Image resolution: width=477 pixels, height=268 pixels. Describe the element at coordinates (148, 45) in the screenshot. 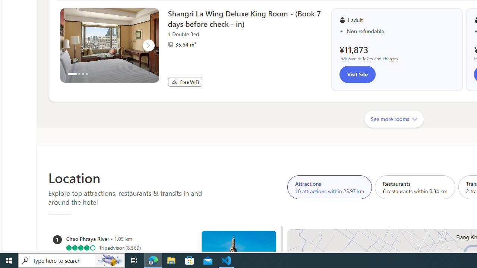

I see `Click to scroll right` at that location.